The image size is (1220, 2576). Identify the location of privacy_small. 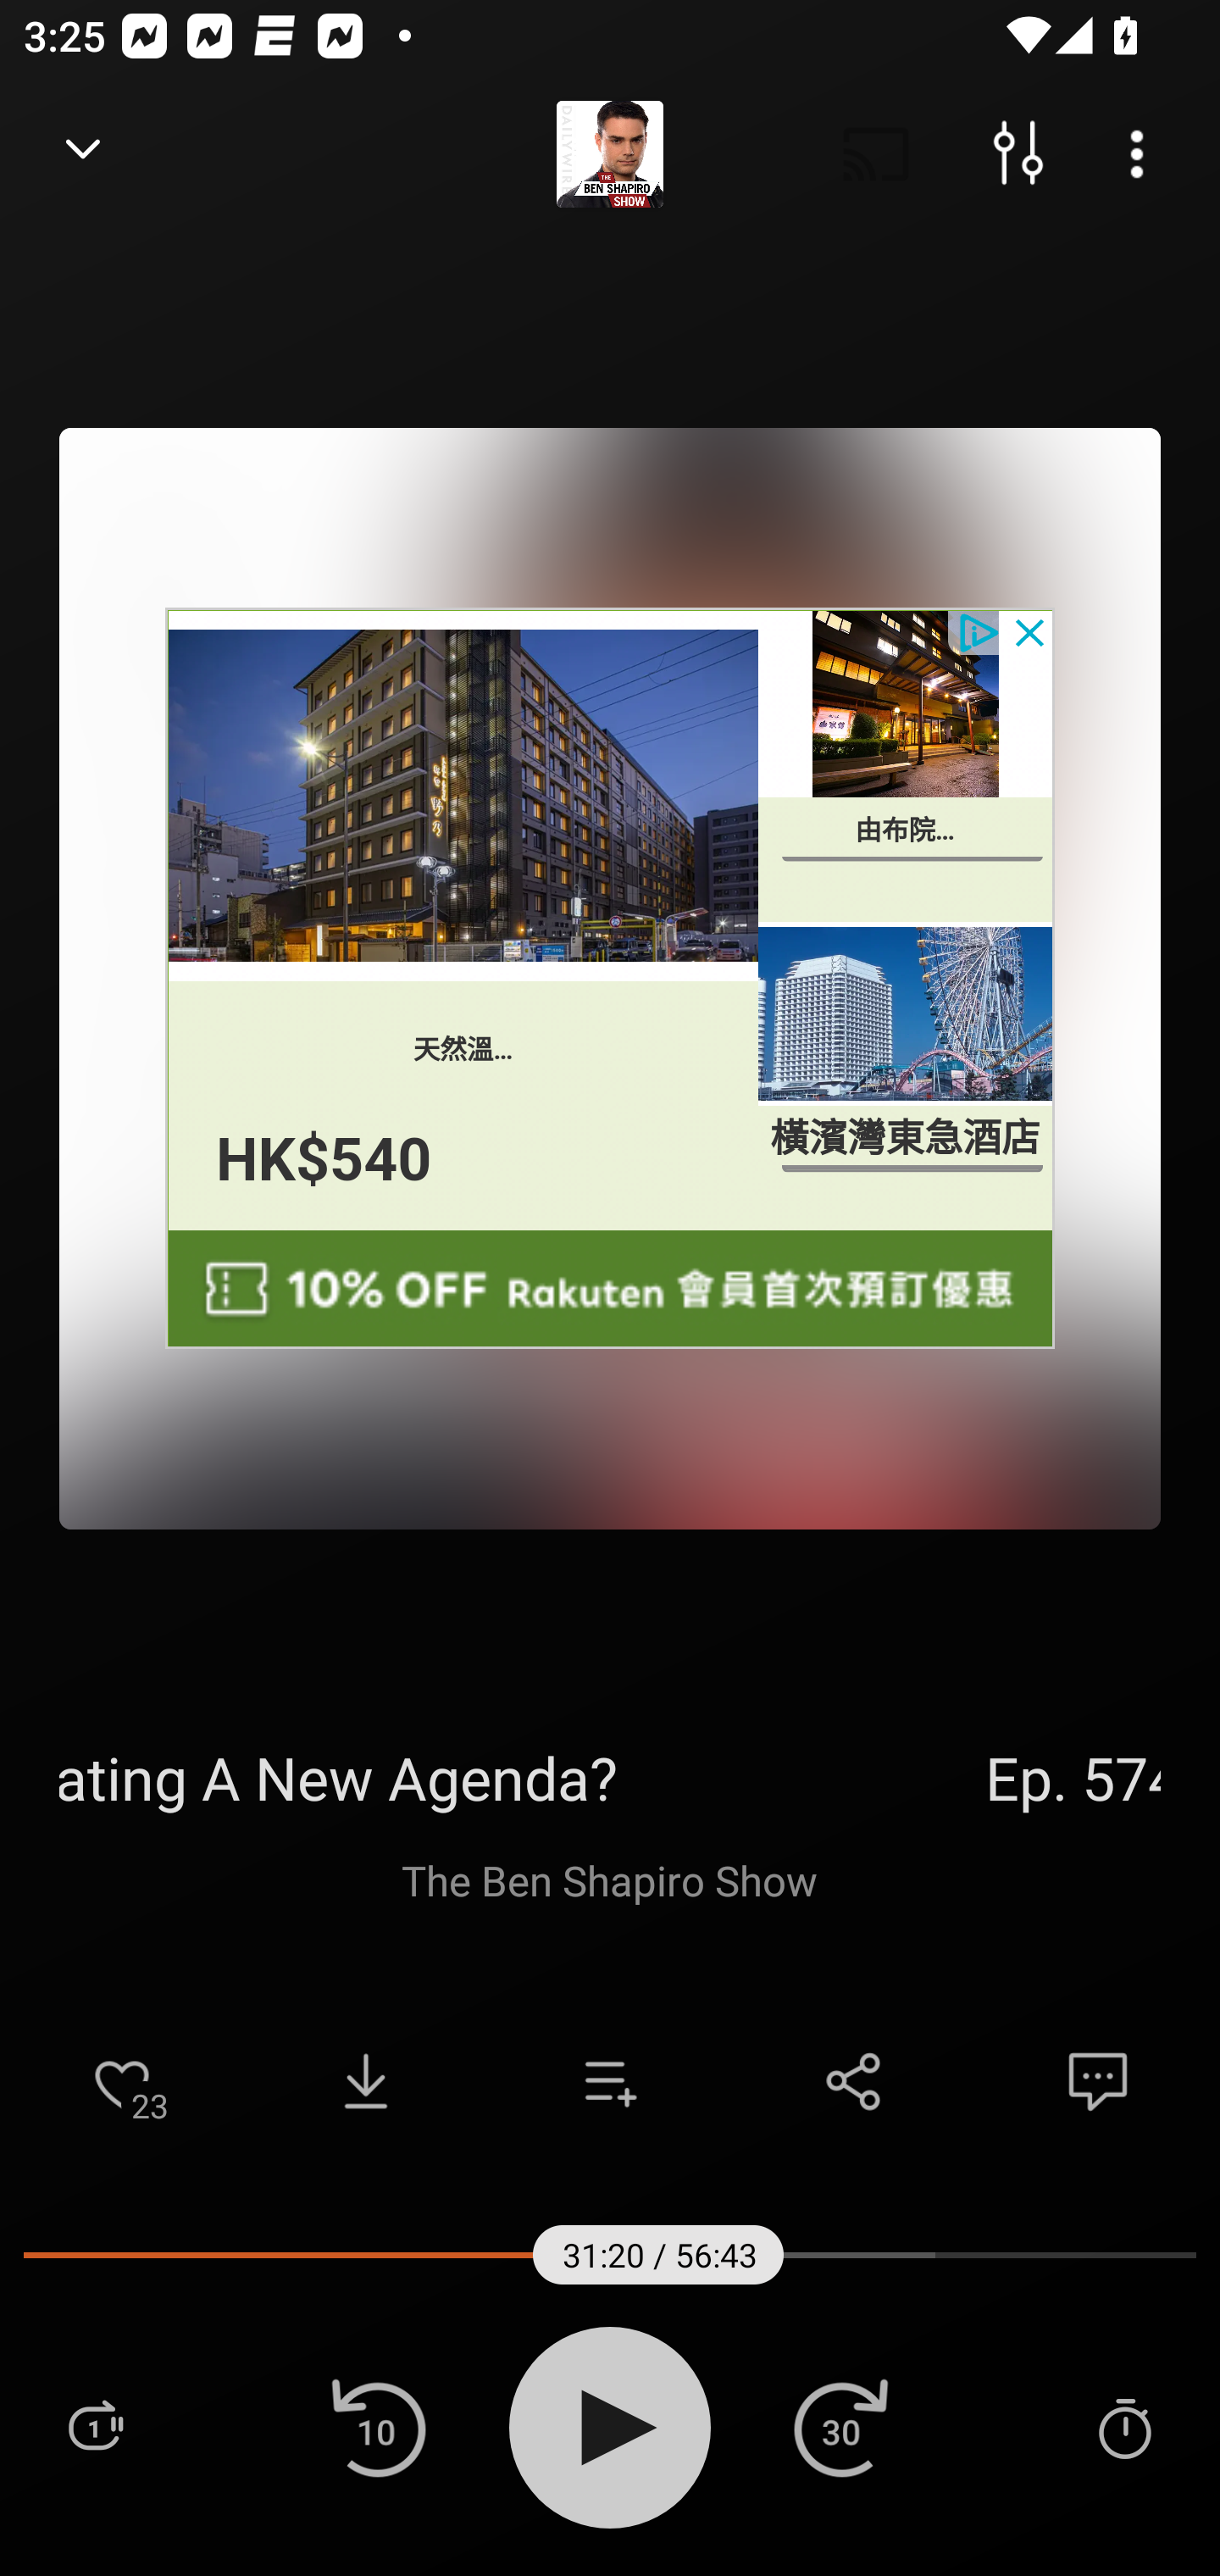
(978, 630).